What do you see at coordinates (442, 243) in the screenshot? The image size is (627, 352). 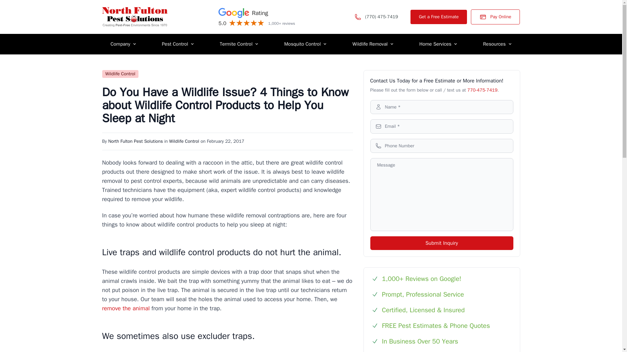 I see `Submit Inquiry` at bounding box center [442, 243].